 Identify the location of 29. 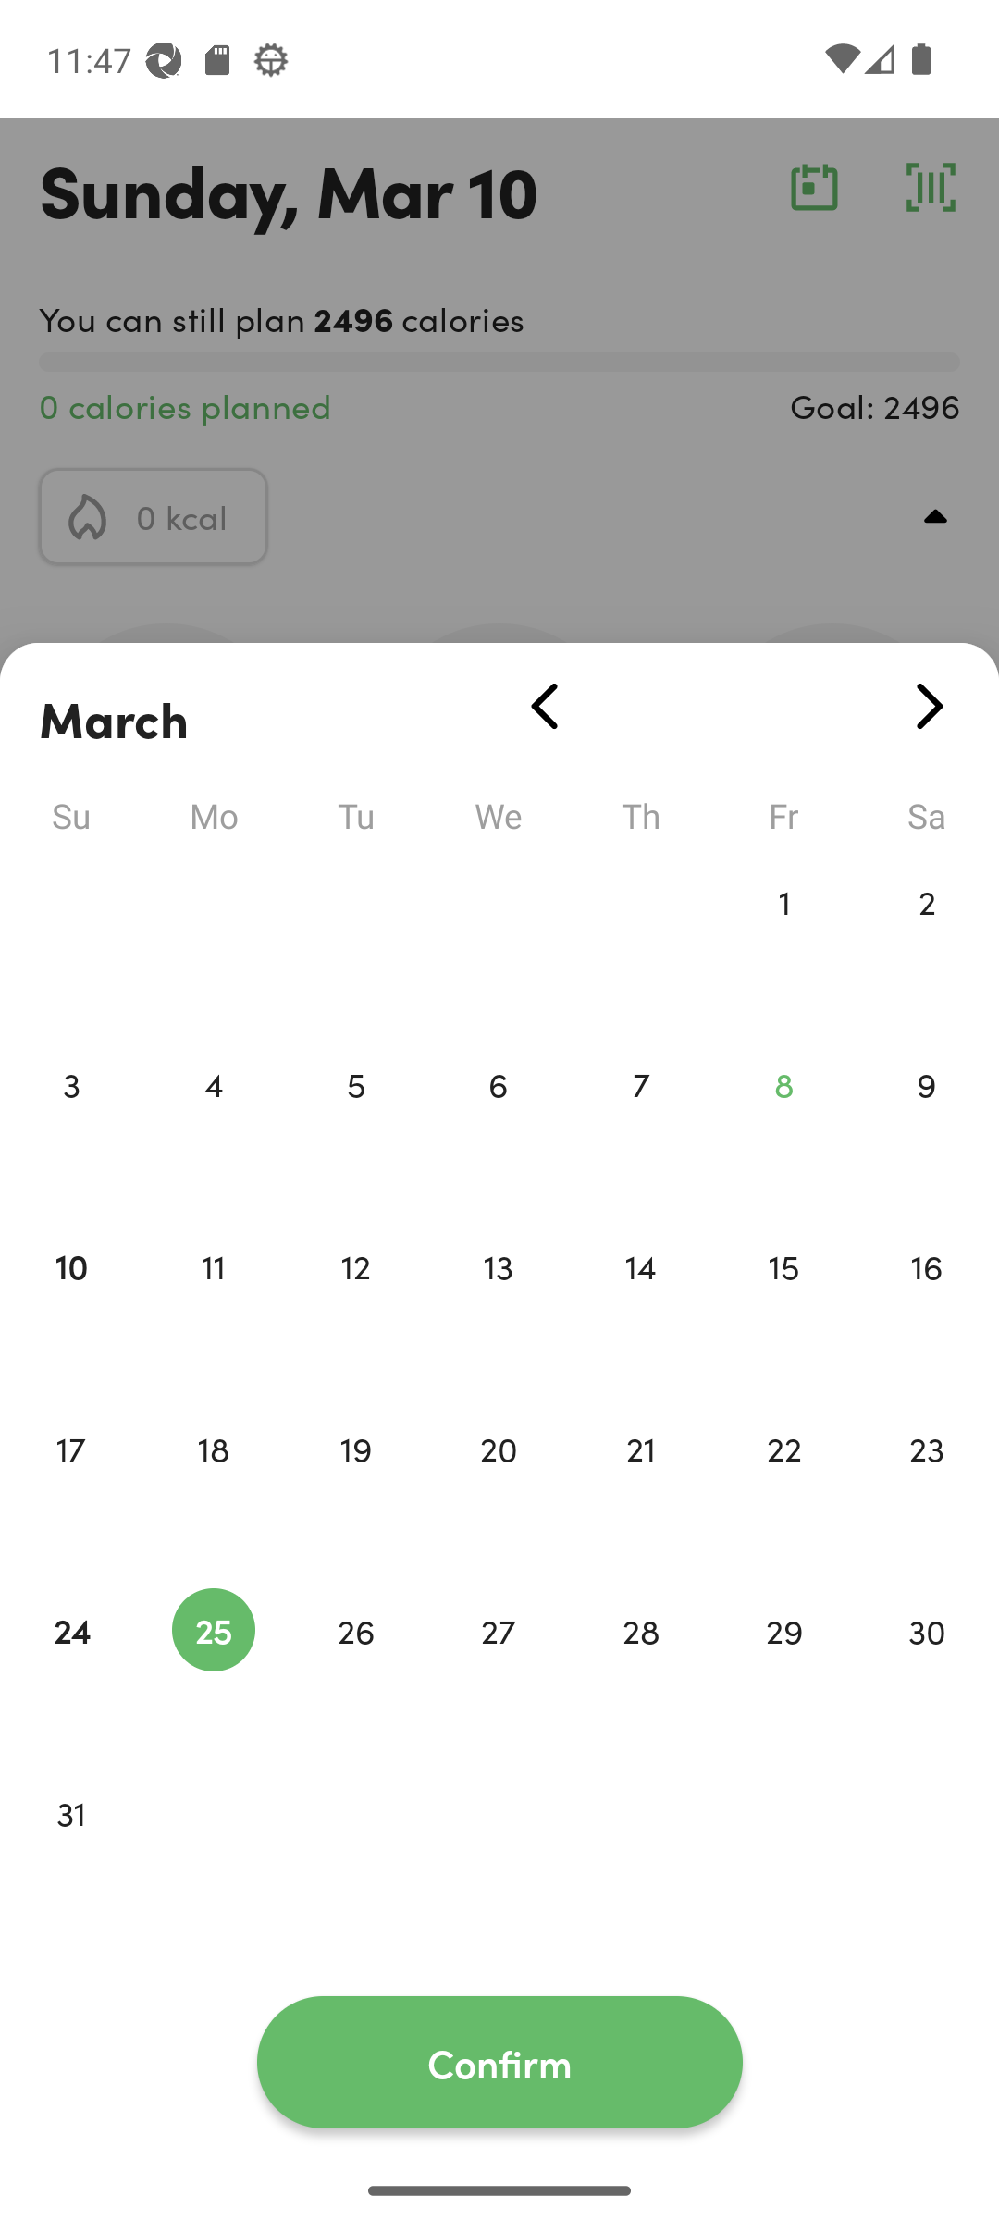
(784, 1669).